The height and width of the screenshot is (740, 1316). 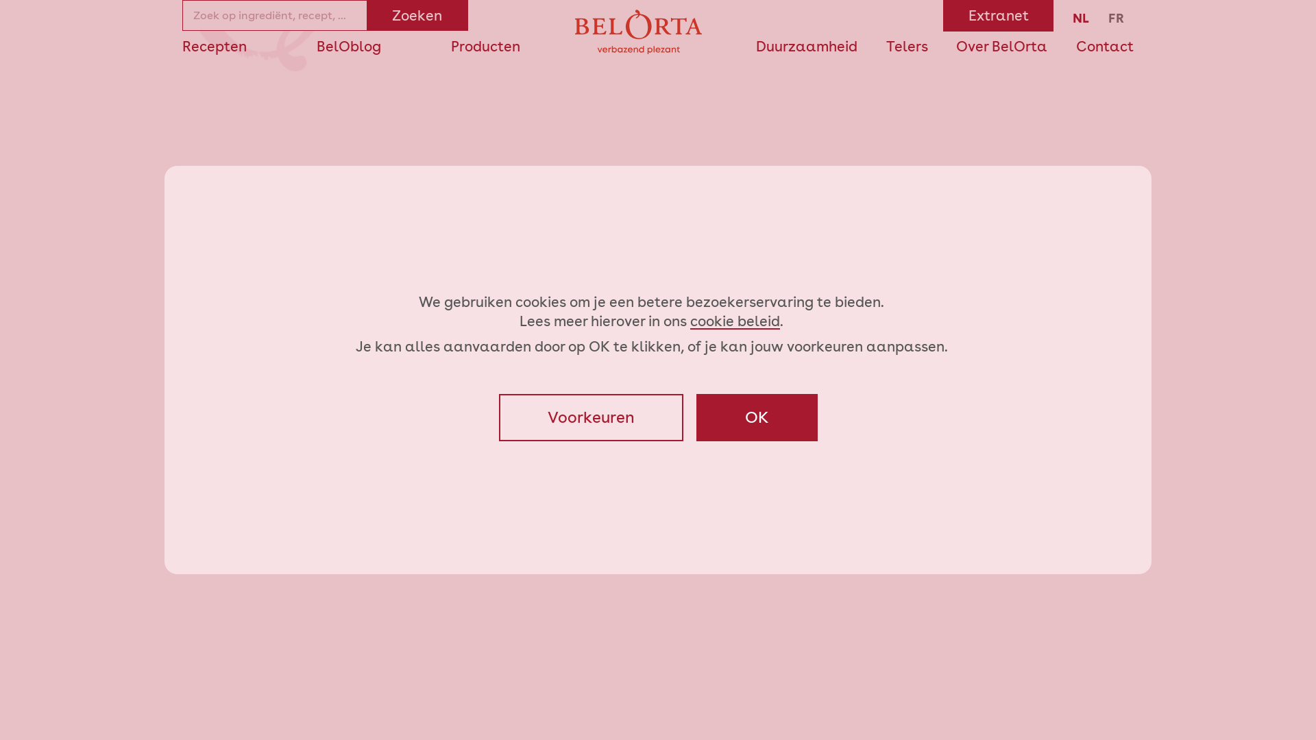 I want to click on Over BelOrta, so click(x=1002, y=47).